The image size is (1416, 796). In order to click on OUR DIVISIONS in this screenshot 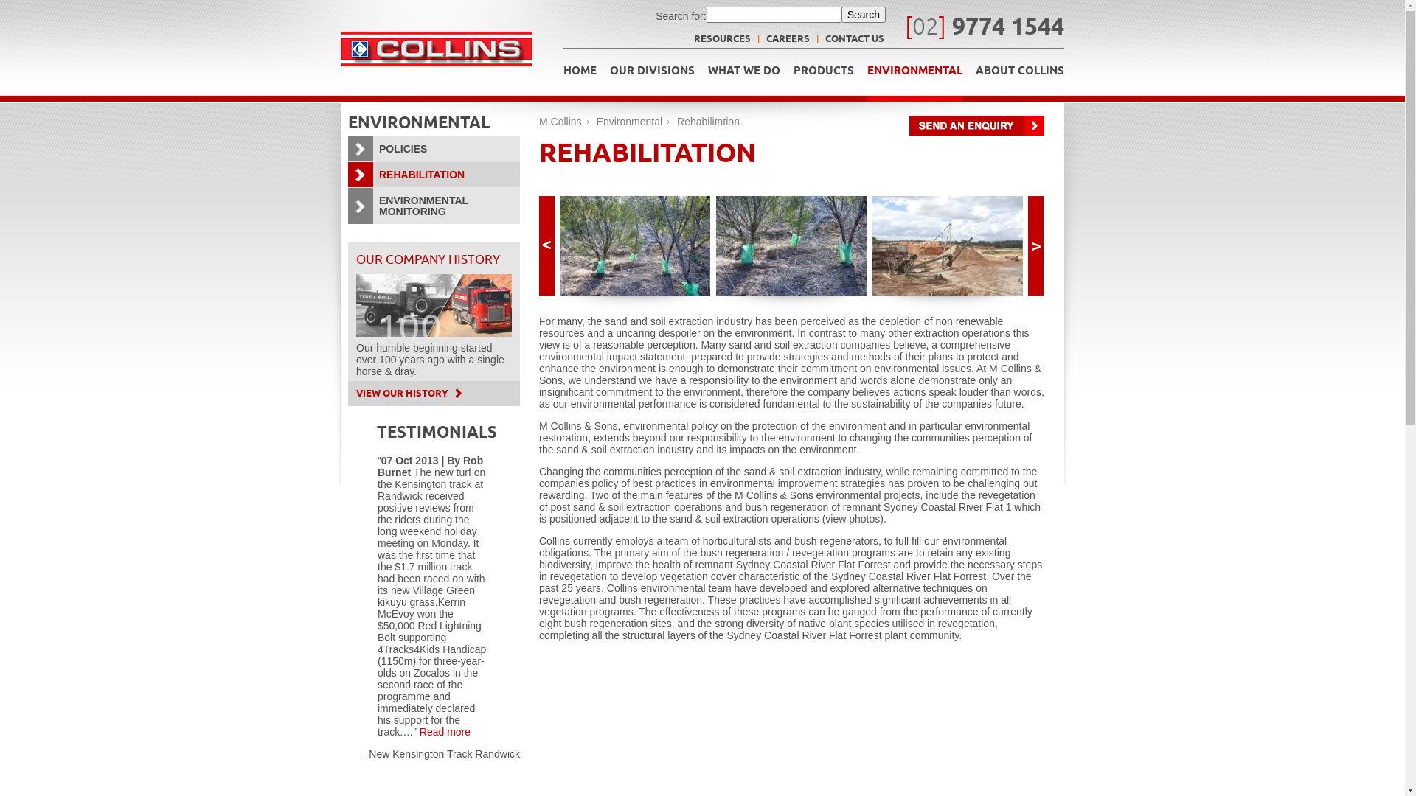, I will do `click(652, 75)`.